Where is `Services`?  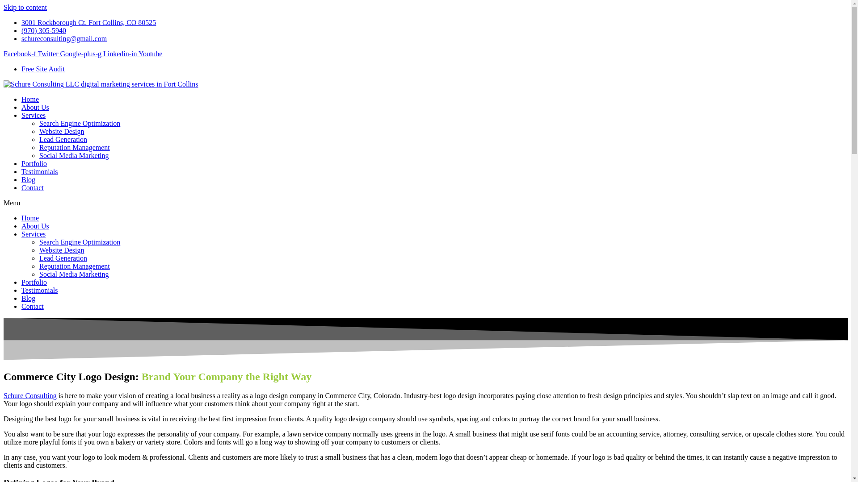 Services is located at coordinates (33, 234).